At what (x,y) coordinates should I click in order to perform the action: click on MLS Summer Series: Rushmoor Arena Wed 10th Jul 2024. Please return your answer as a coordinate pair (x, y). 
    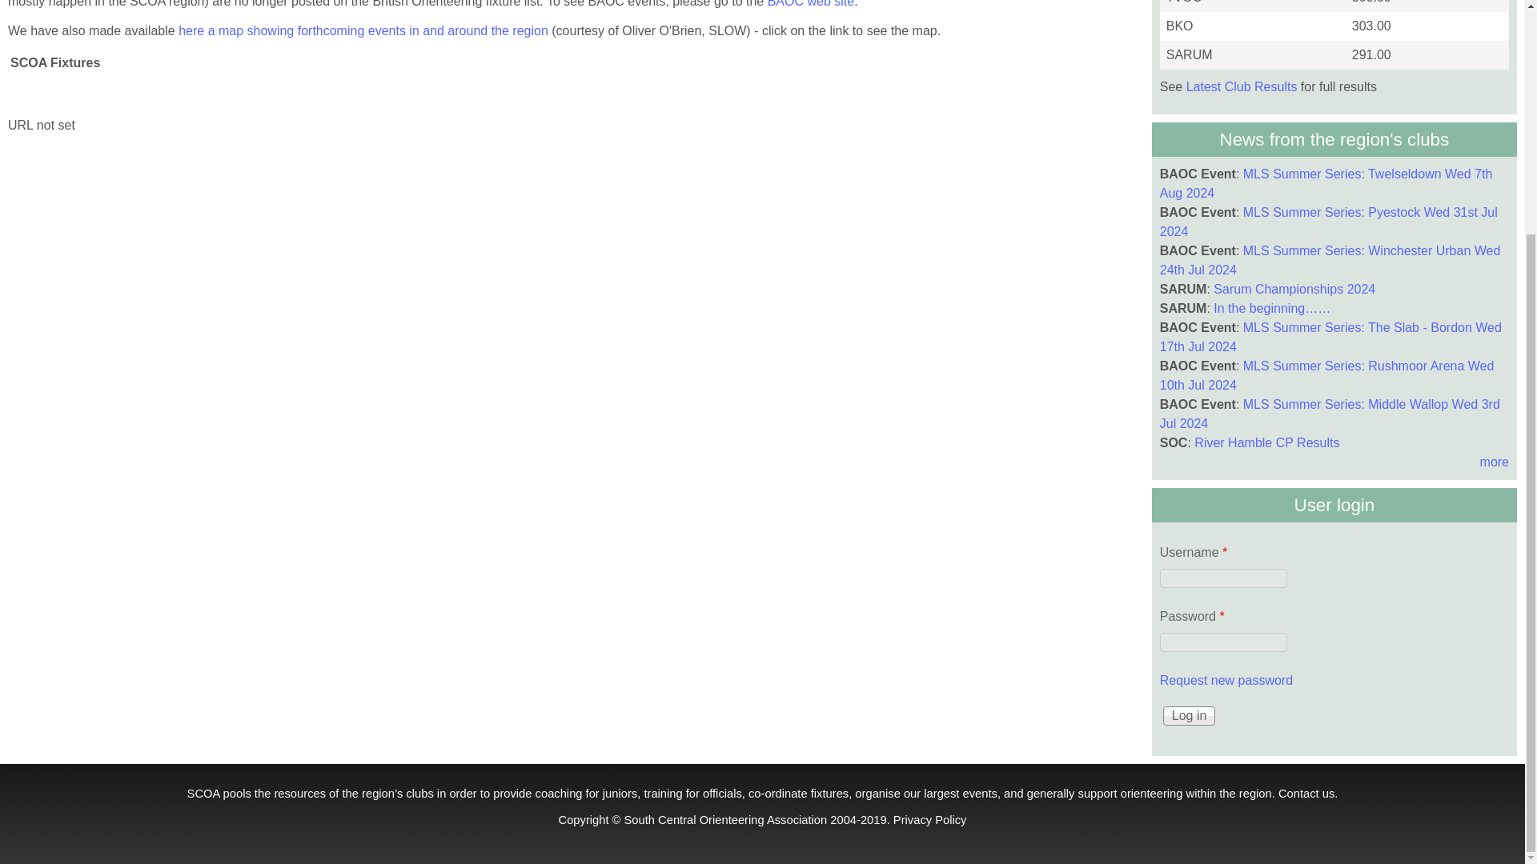
    Looking at the image, I should click on (1327, 376).